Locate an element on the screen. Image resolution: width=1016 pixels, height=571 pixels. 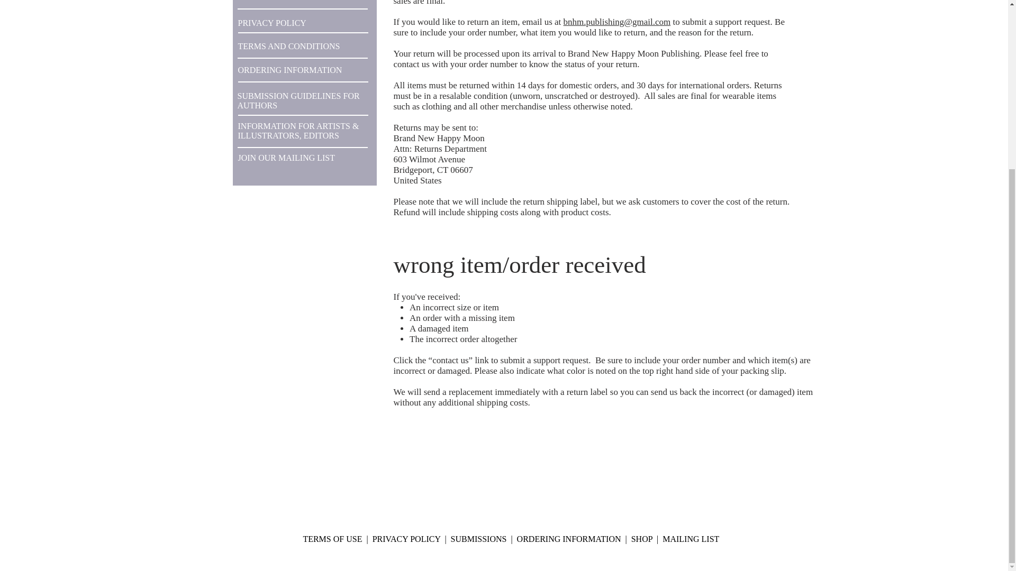
PRIVACY POLICY  is located at coordinates (406, 539).